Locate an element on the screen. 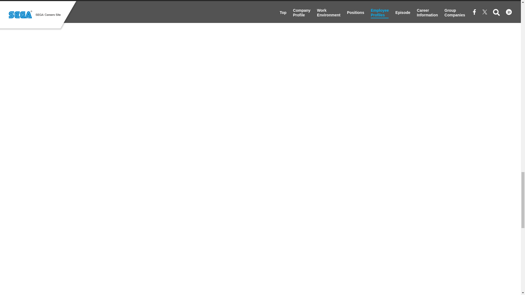  Programmer is located at coordinates (363, 179).